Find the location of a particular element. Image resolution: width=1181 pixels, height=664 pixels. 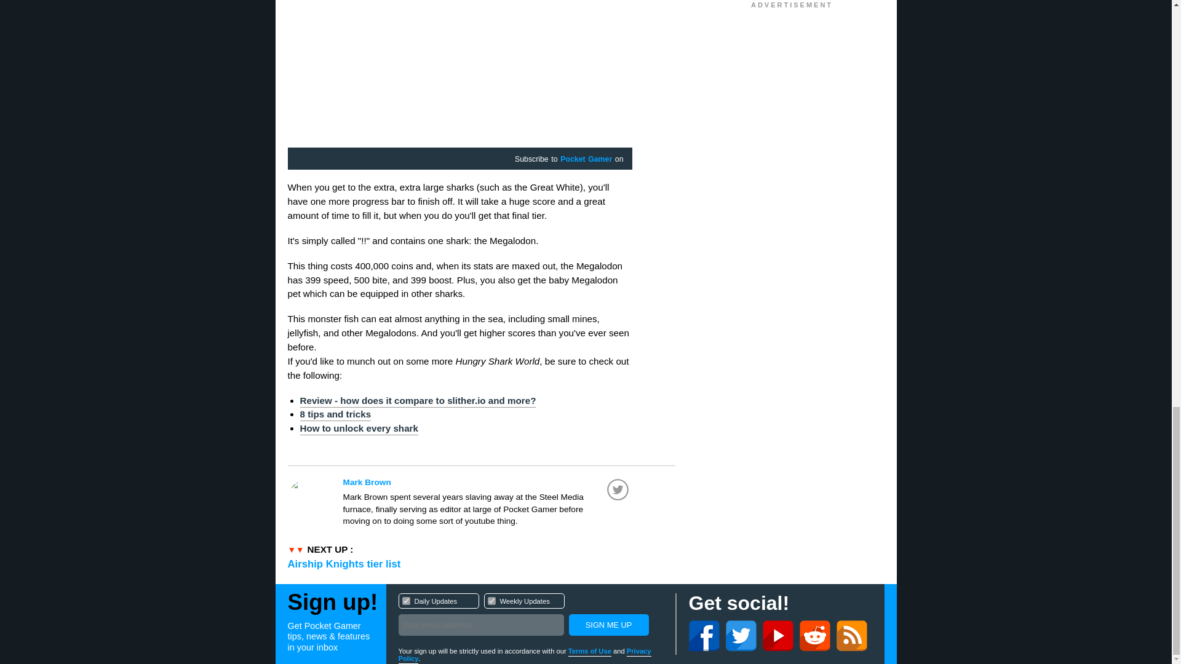

Airship Knights tier list is located at coordinates (359, 429).